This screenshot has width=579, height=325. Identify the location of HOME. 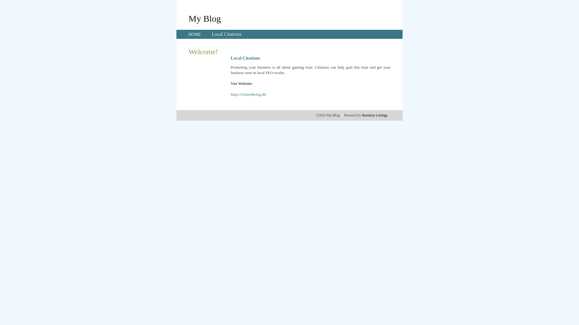
(195, 34).